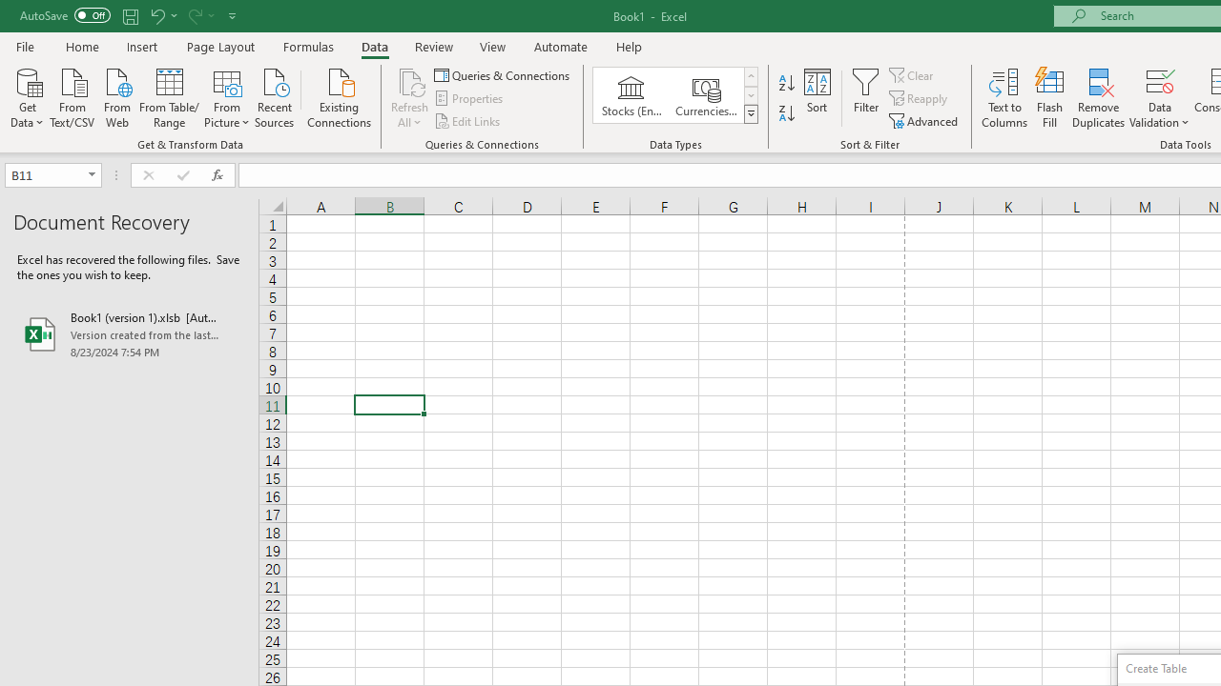 The image size is (1221, 686). What do you see at coordinates (130, 15) in the screenshot?
I see `Quick Access Toolbar` at bounding box center [130, 15].